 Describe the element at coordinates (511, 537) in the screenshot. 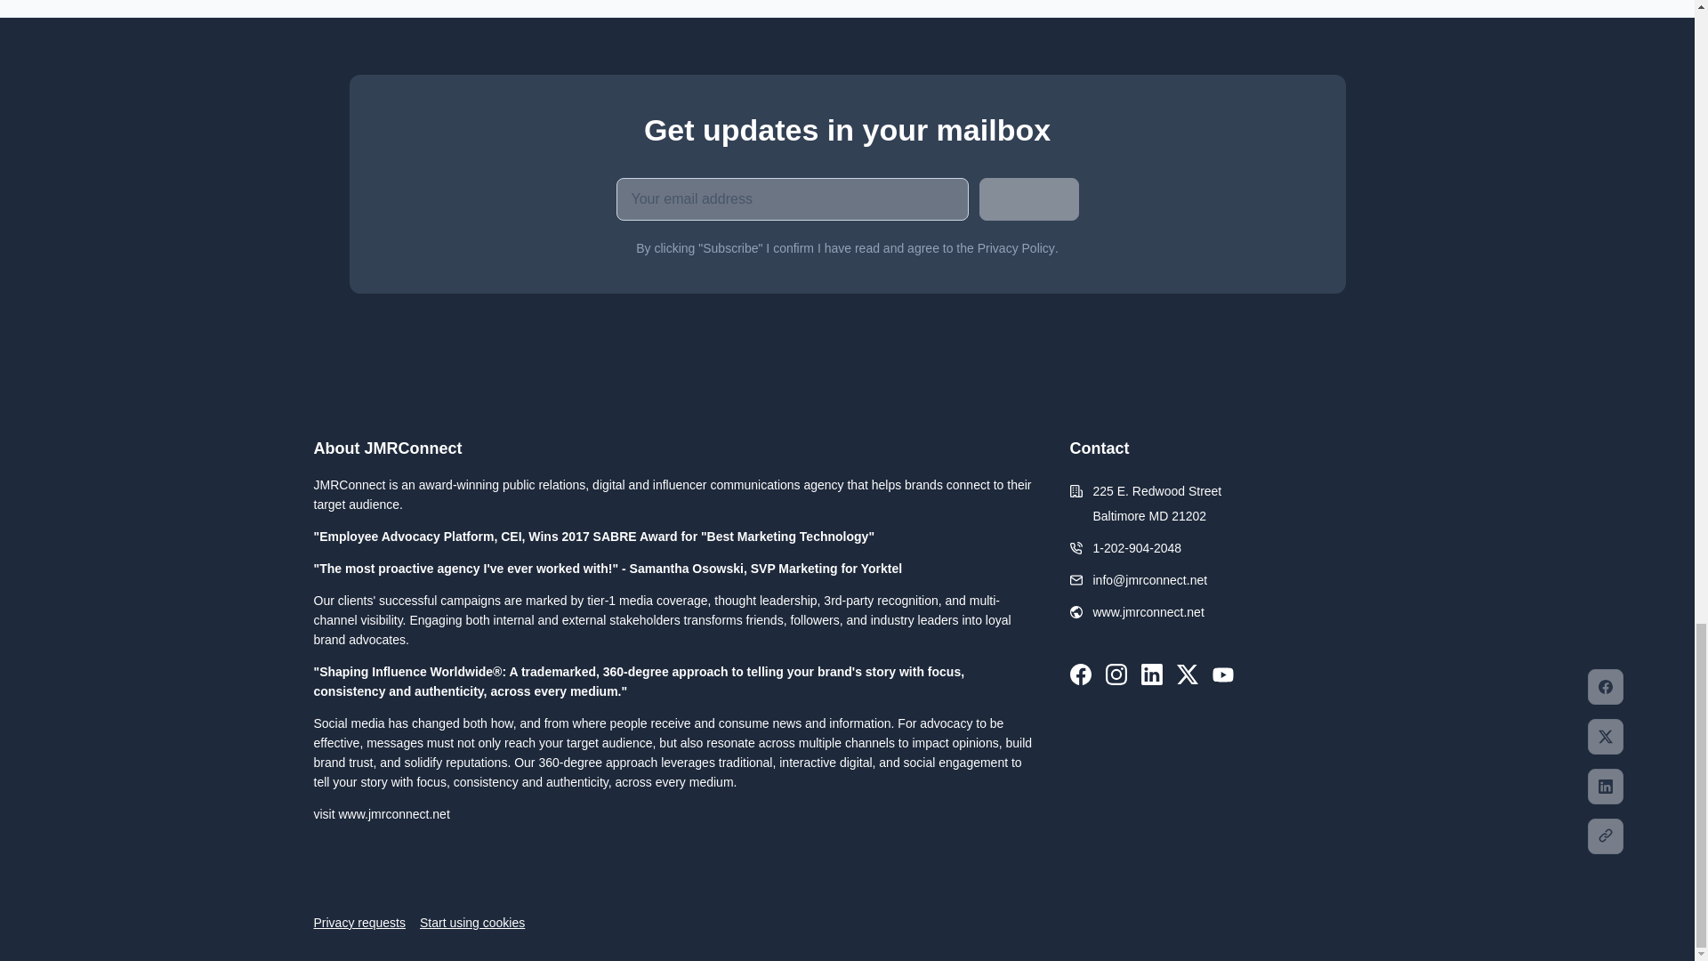

I see `CEI` at that location.